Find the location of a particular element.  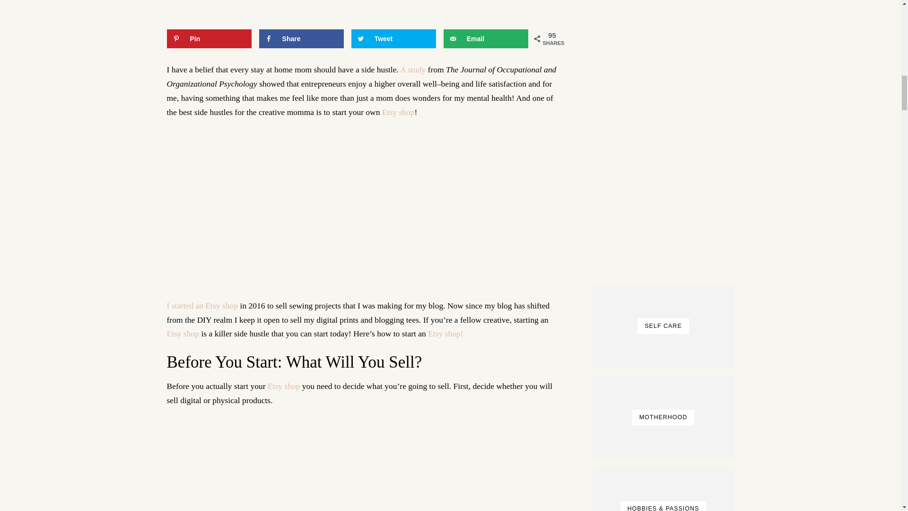

Save to Pinterest is located at coordinates (209, 38).